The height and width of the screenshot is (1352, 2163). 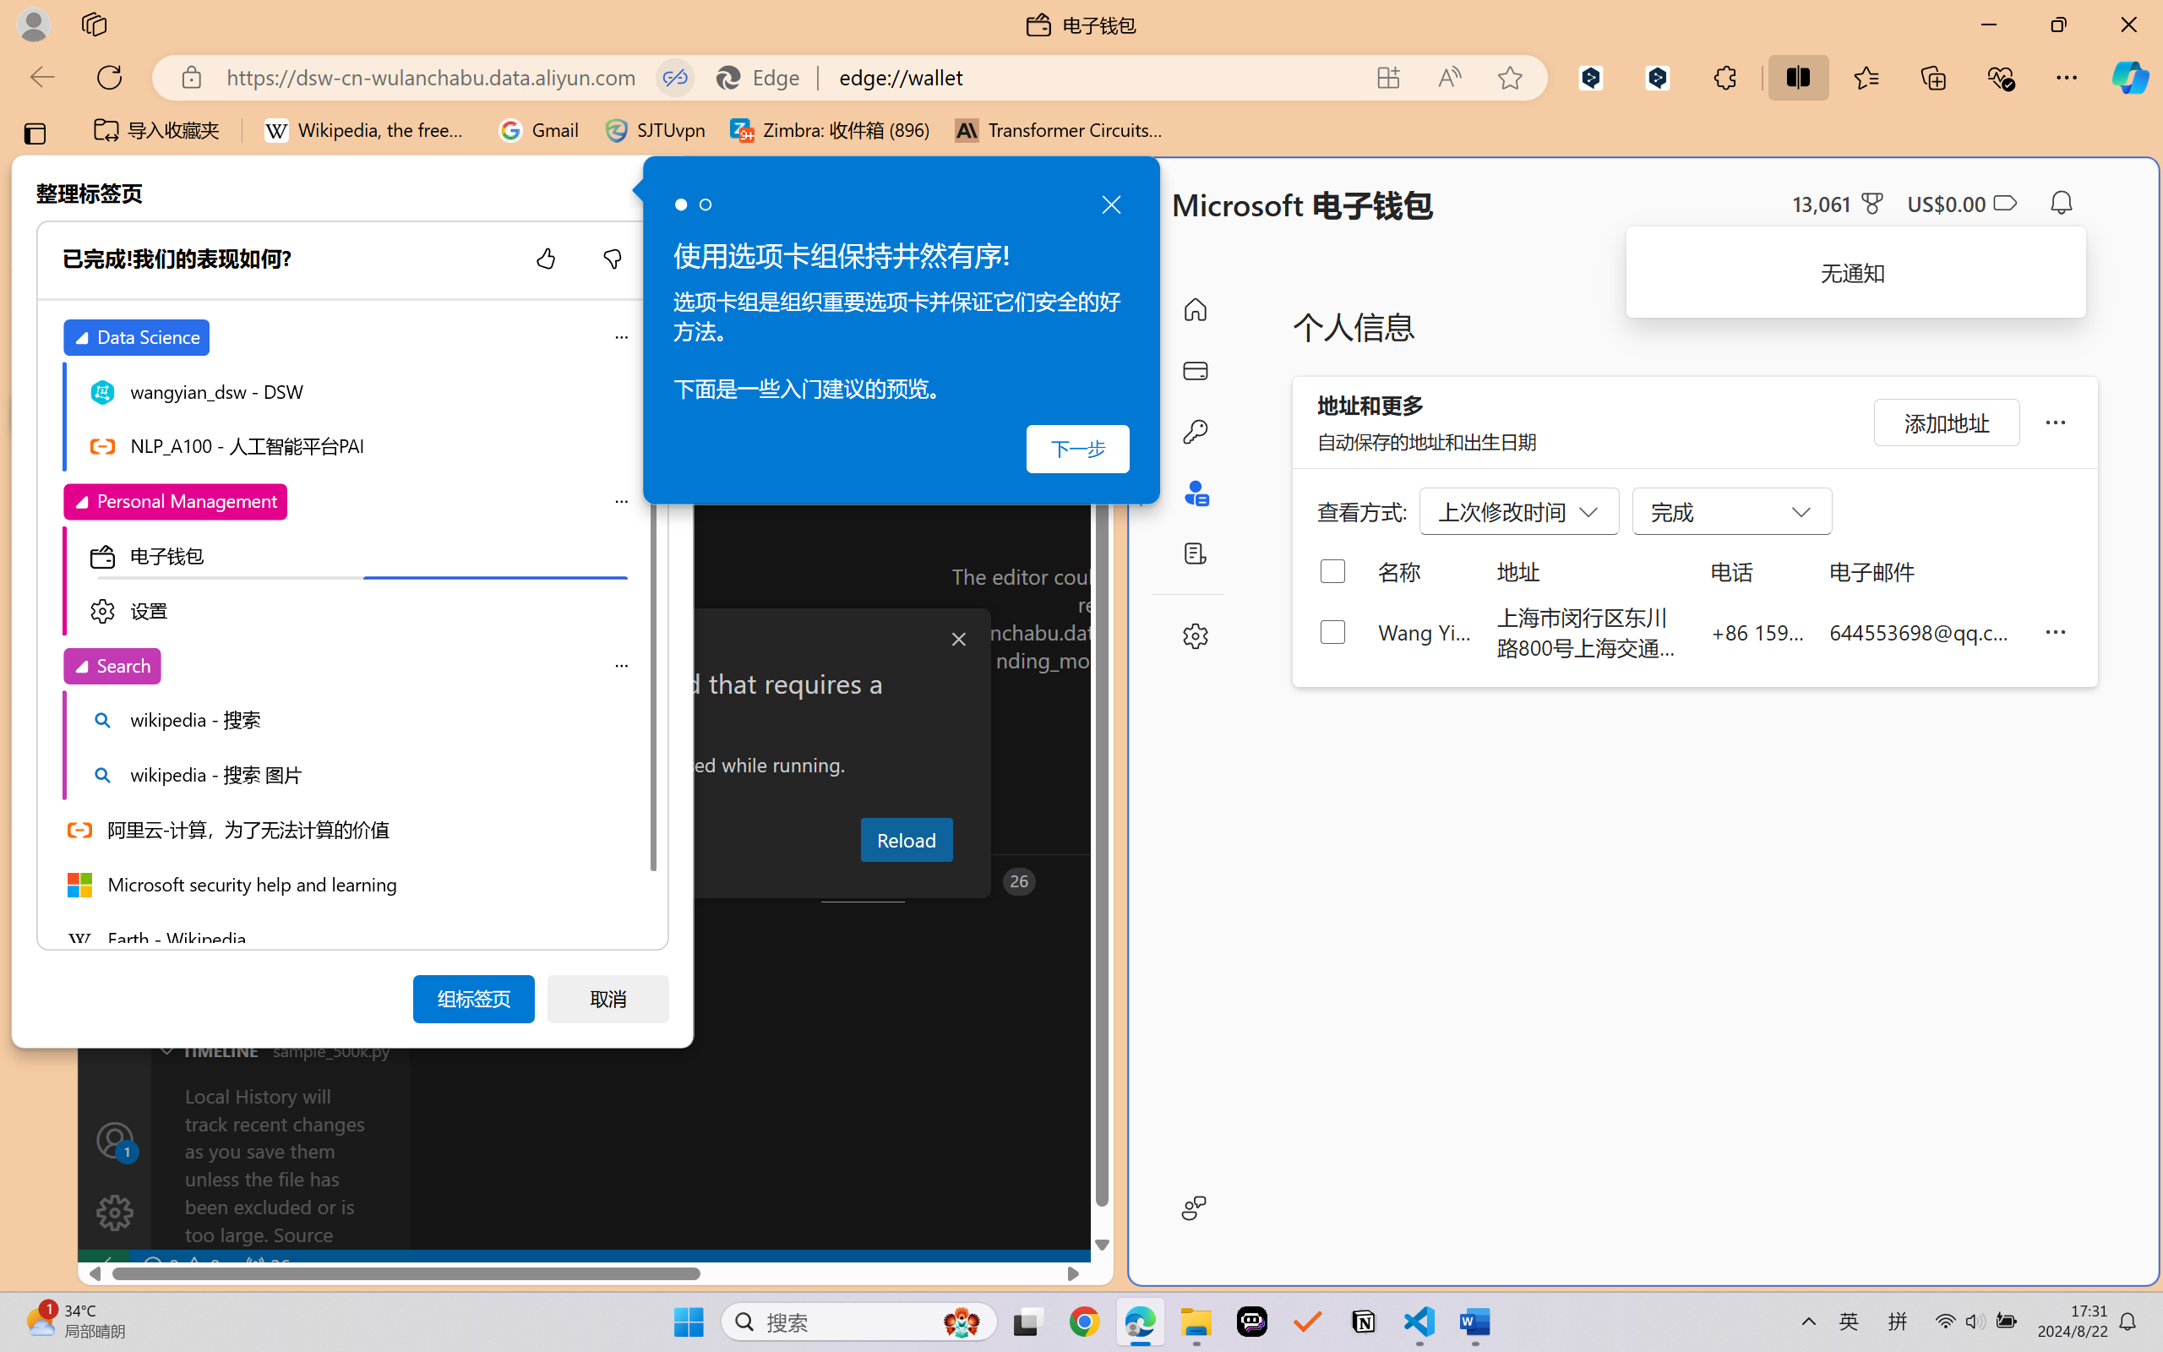 What do you see at coordinates (862, 881) in the screenshot?
I see `Terminal (Ctrl+`)` at bounding box center [862, 881].